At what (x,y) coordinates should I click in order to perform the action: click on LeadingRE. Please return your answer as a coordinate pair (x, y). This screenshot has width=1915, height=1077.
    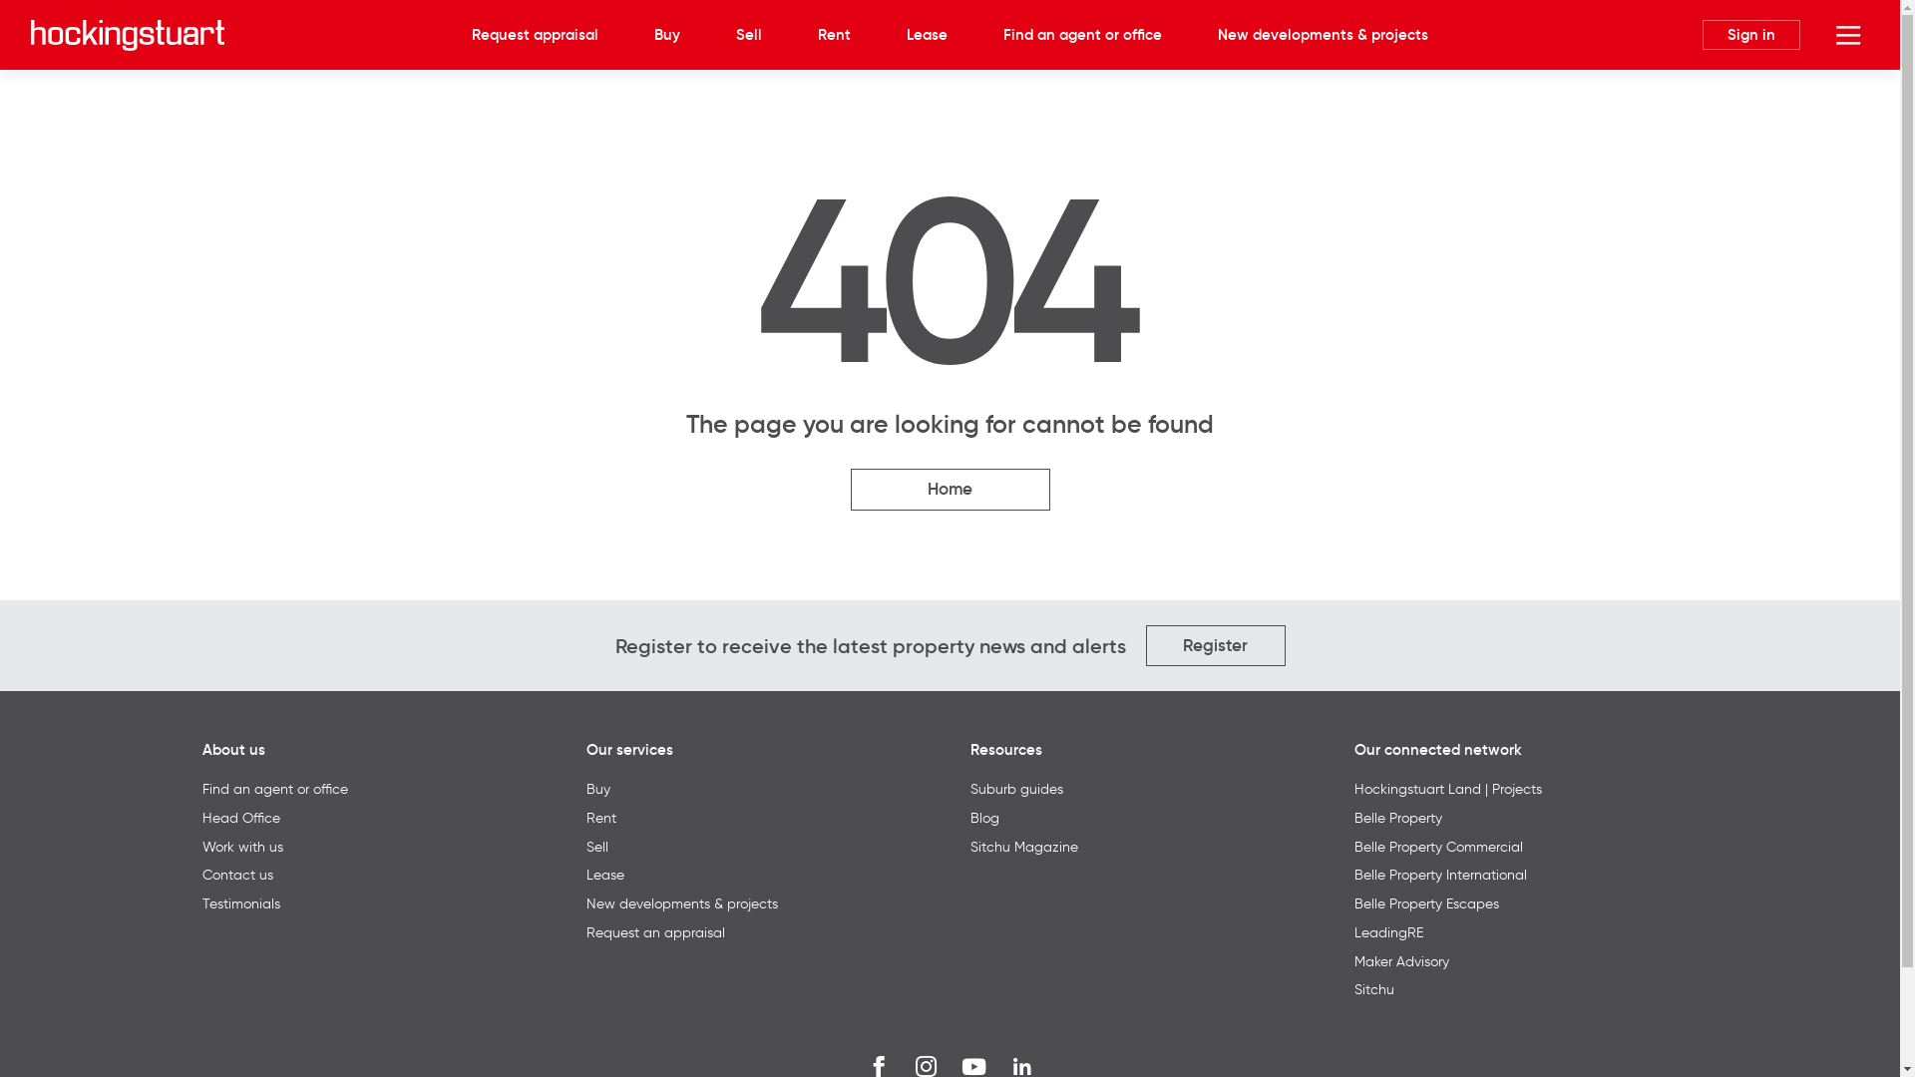
    Looking at the image, I should click on (1388, 932).